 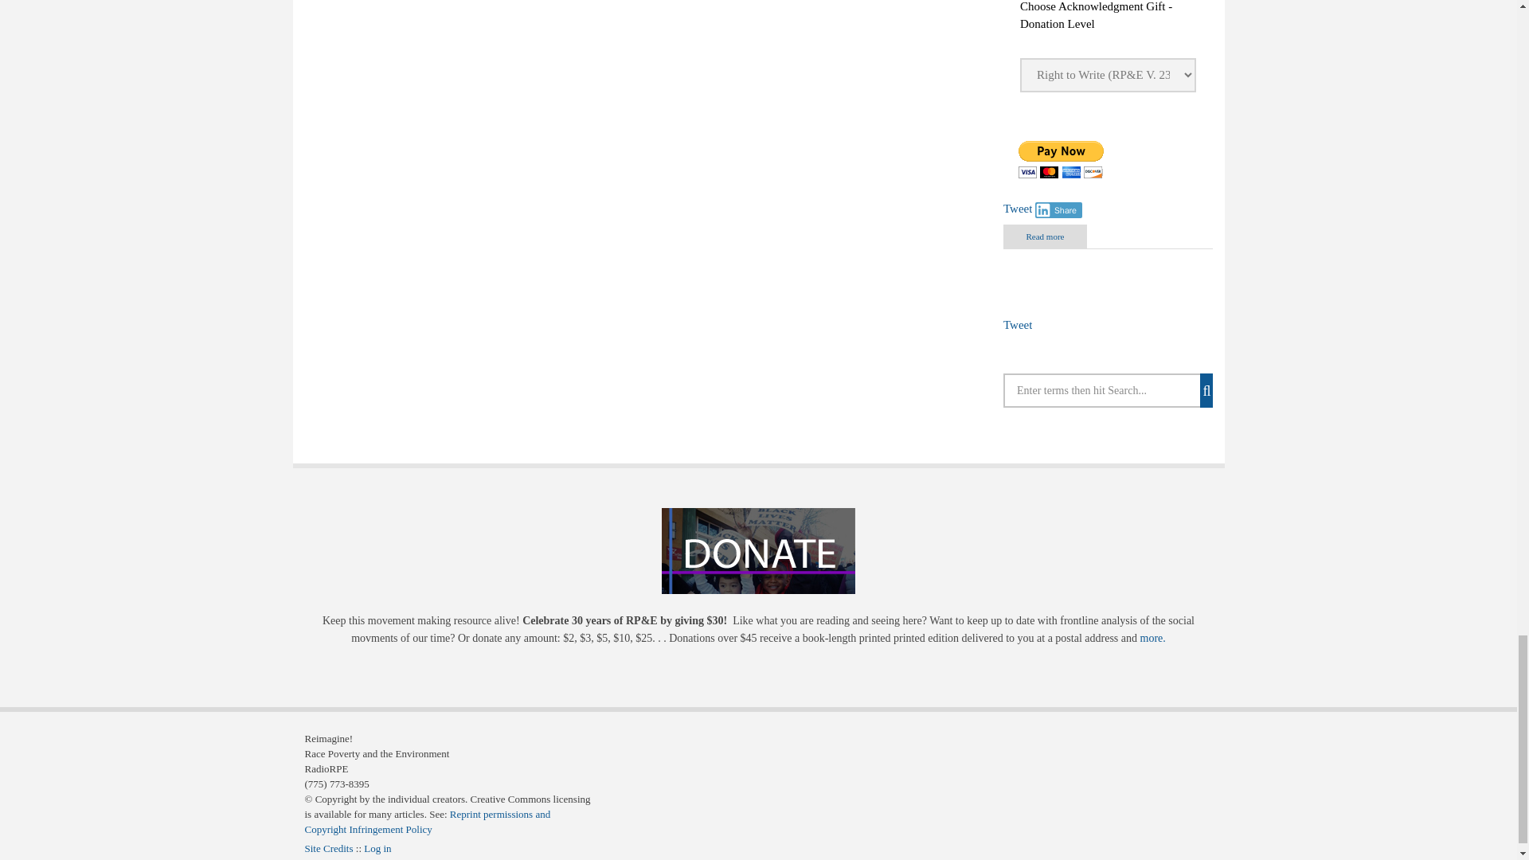 What do you see at coordinates (1107, 390) in the screenshot?
I see `Enter terms then hit Search...` at bounding box center [1107, 390].